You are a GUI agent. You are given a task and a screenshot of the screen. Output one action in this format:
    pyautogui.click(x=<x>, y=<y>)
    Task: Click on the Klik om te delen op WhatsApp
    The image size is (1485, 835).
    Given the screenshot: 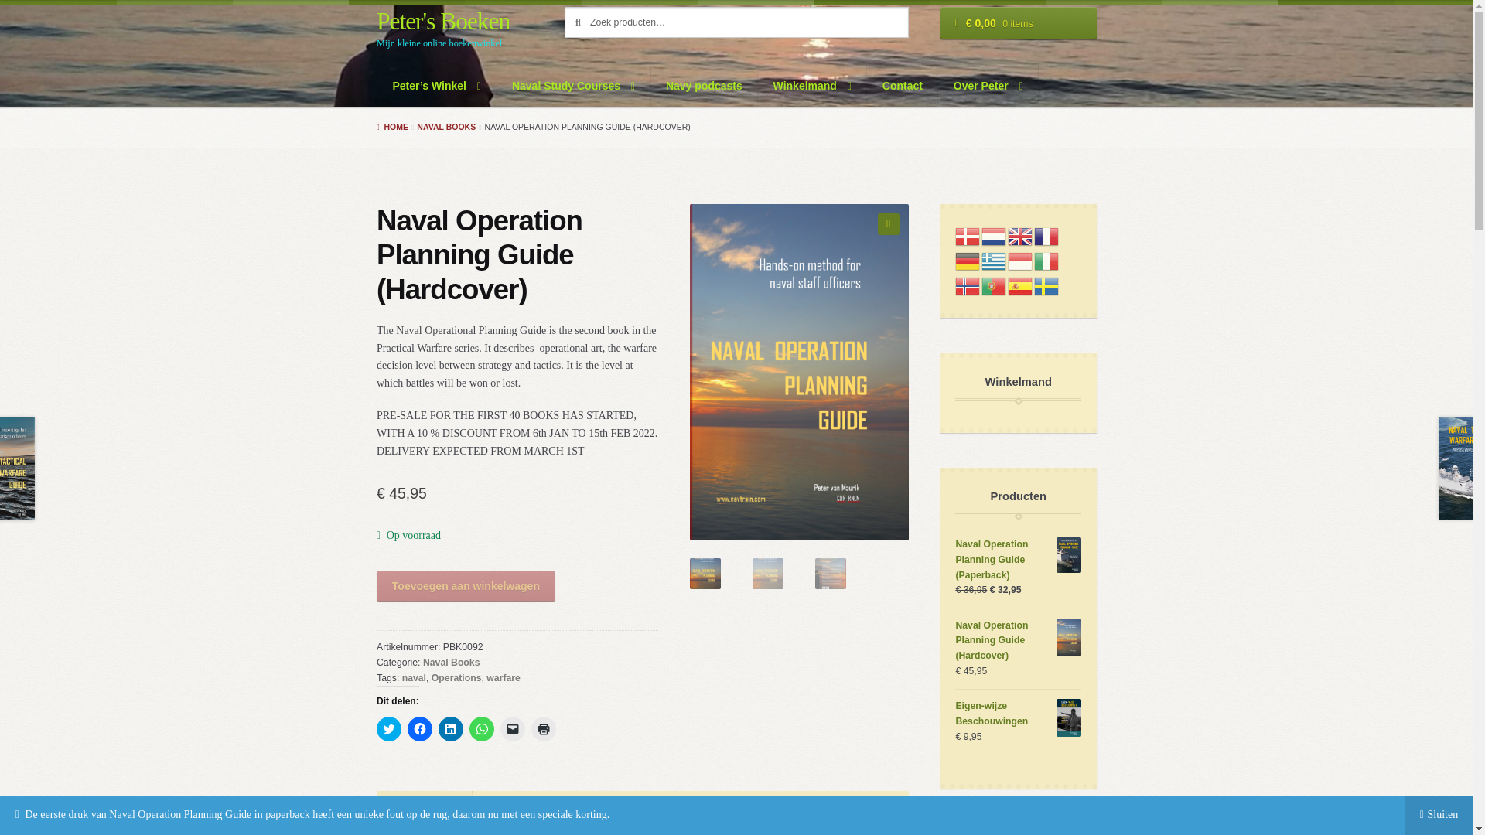 What is the action you would take?
    pyautogui.click(x=481, y=728)
    